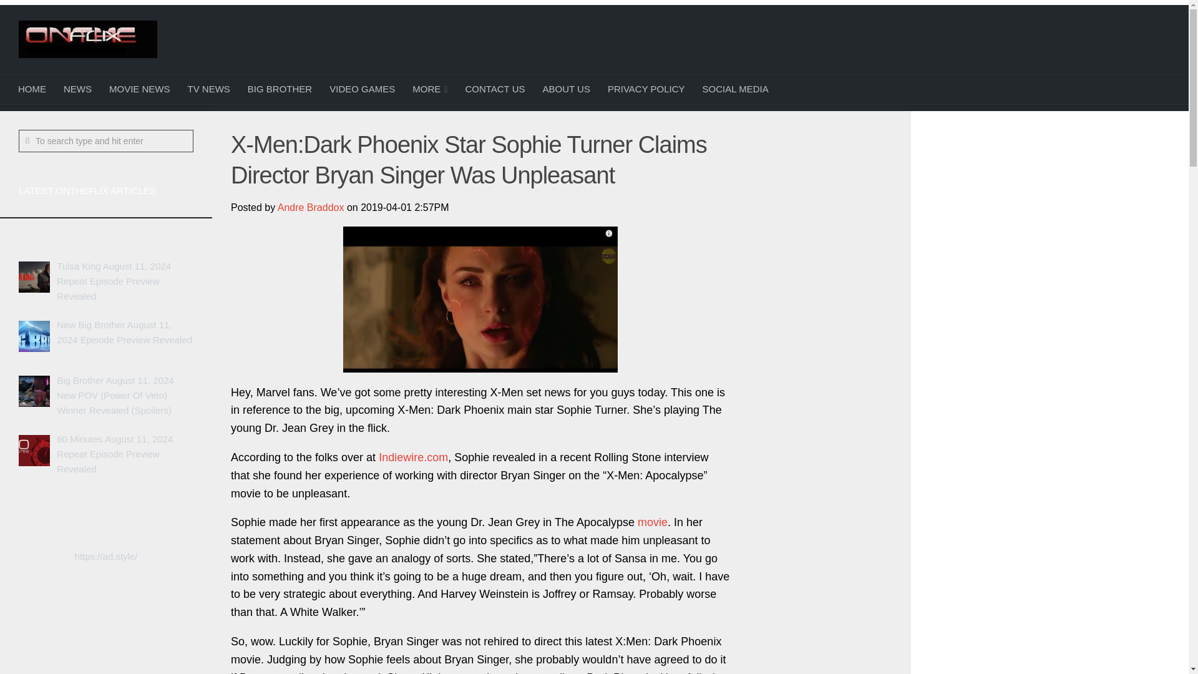  I want to click on Indiewire.com, so click(413, 457).